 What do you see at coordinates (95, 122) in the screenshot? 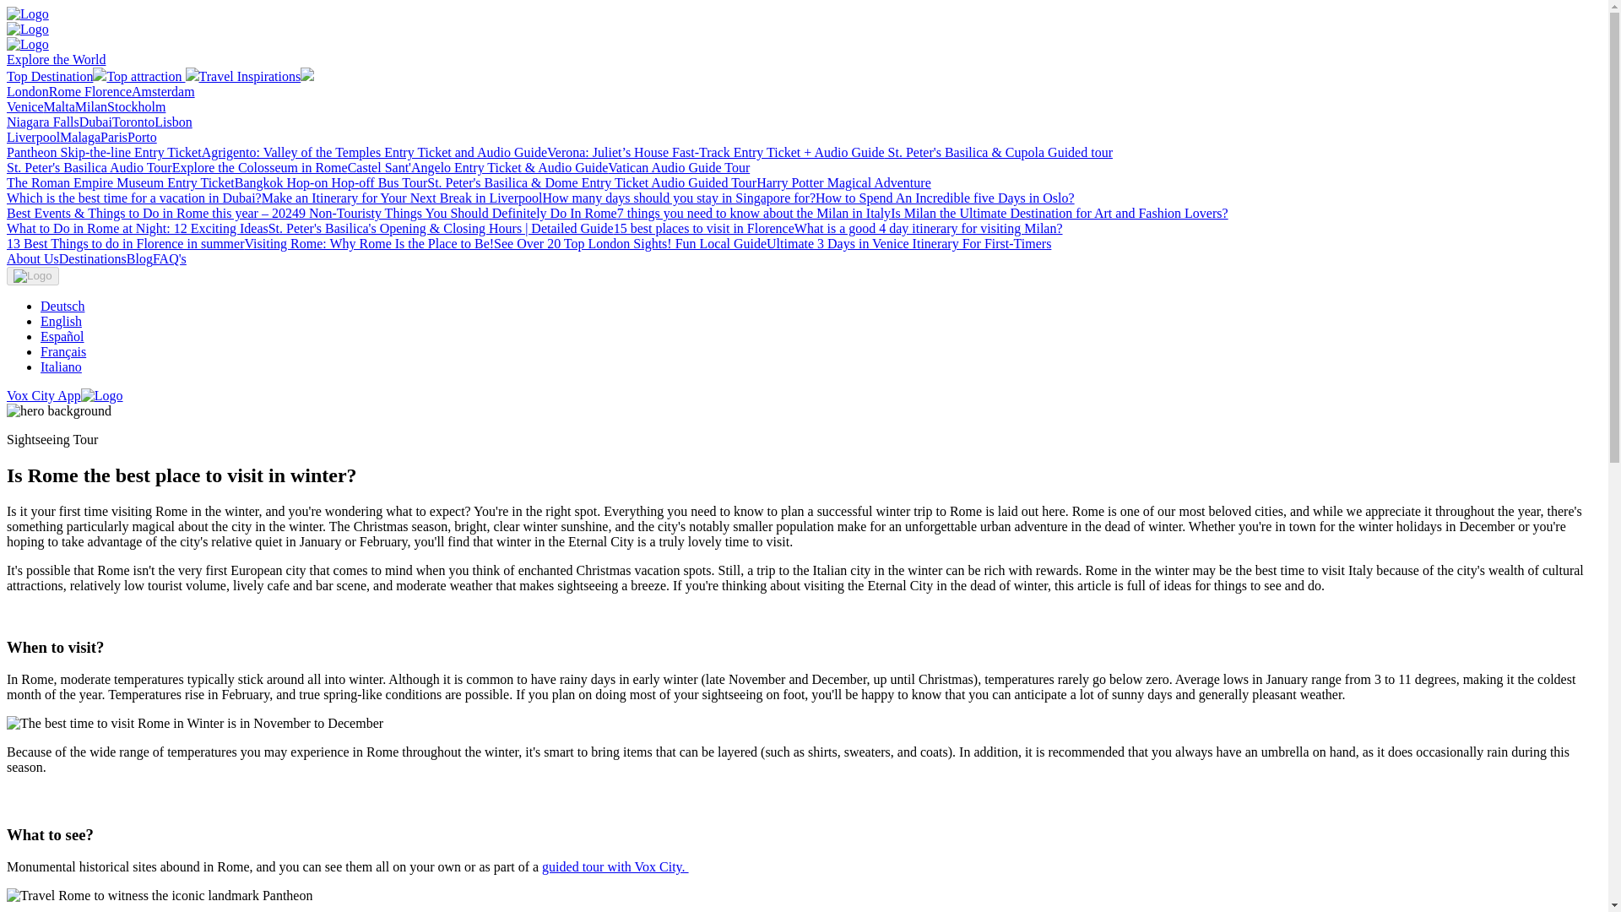
I see `Dubai` at bounding box center [95, 122].